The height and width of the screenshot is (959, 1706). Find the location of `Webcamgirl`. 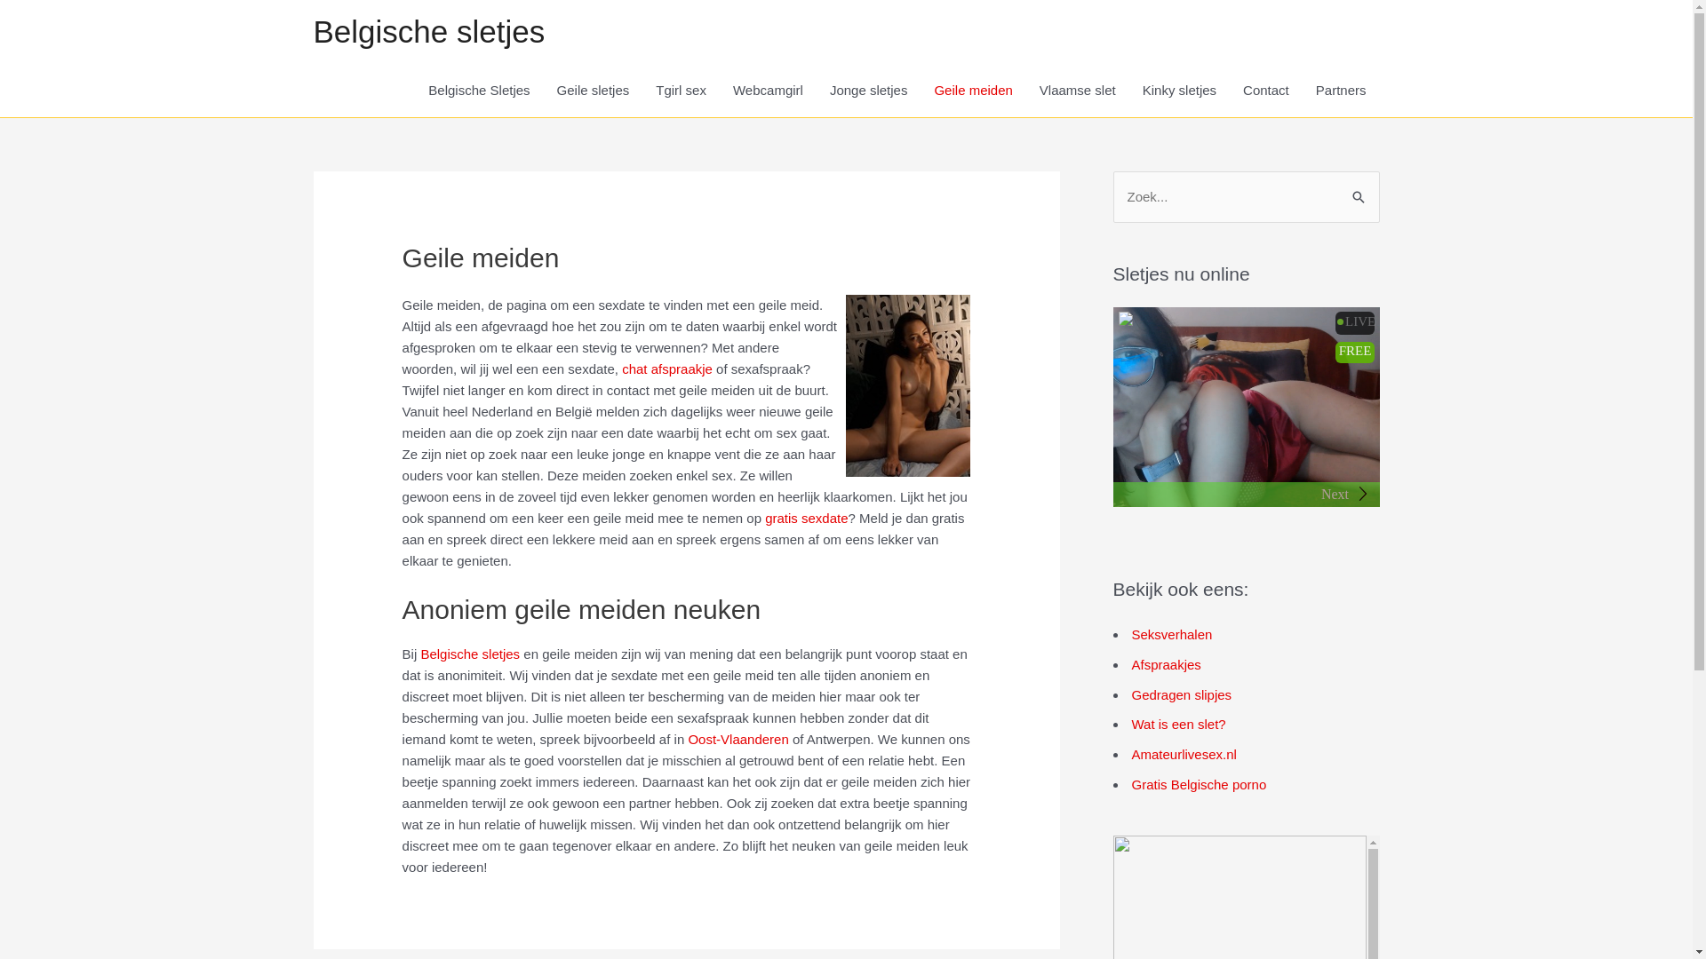

Webcamgirl is located at coordinates (768, 91).